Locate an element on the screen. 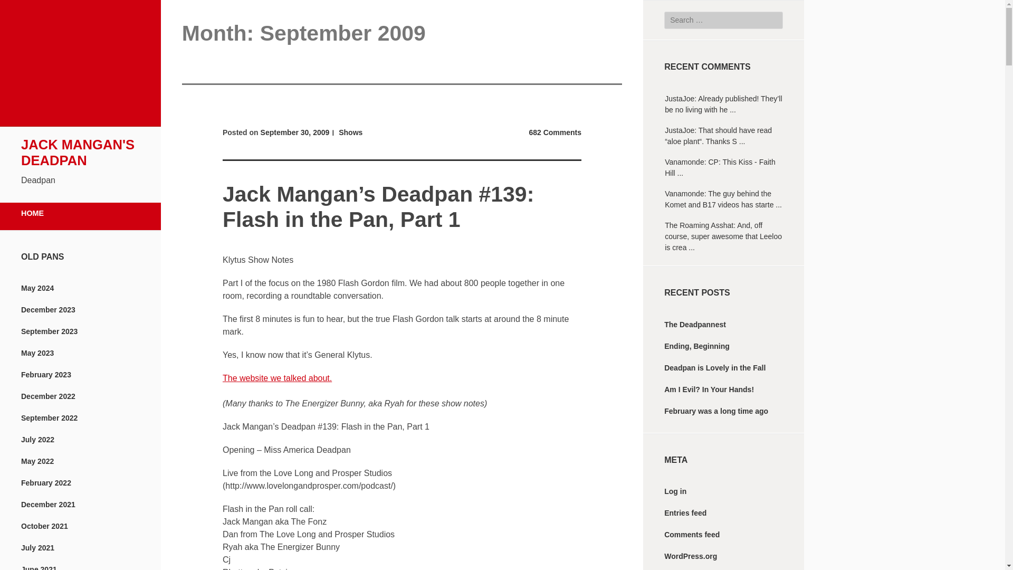 This screenshot has height=570, width=1013. December 2022 is located at coordinates (48, 396).